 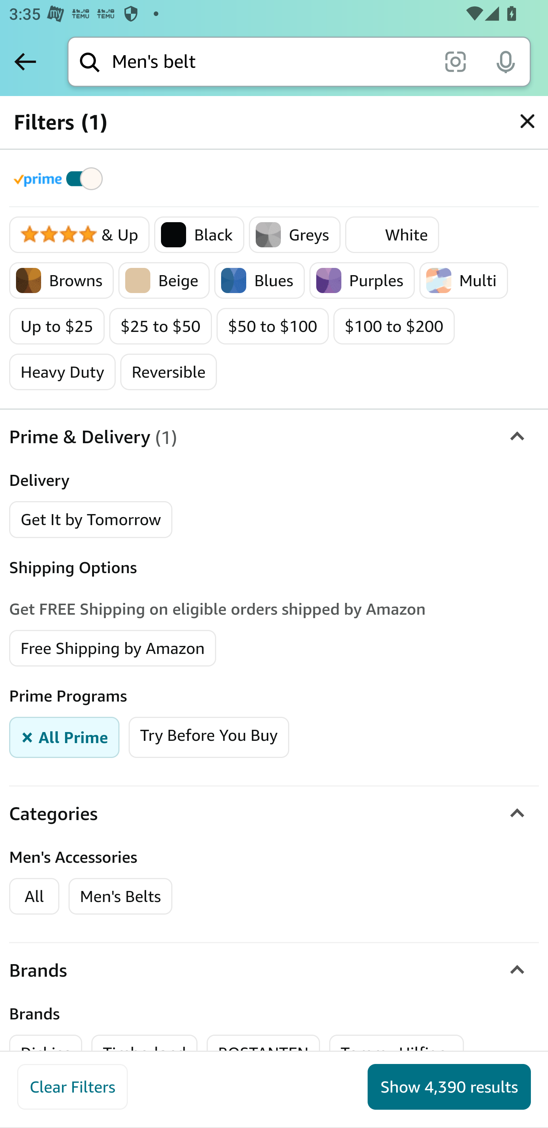 I want to click on Reversible, so click(x=169, y=372).